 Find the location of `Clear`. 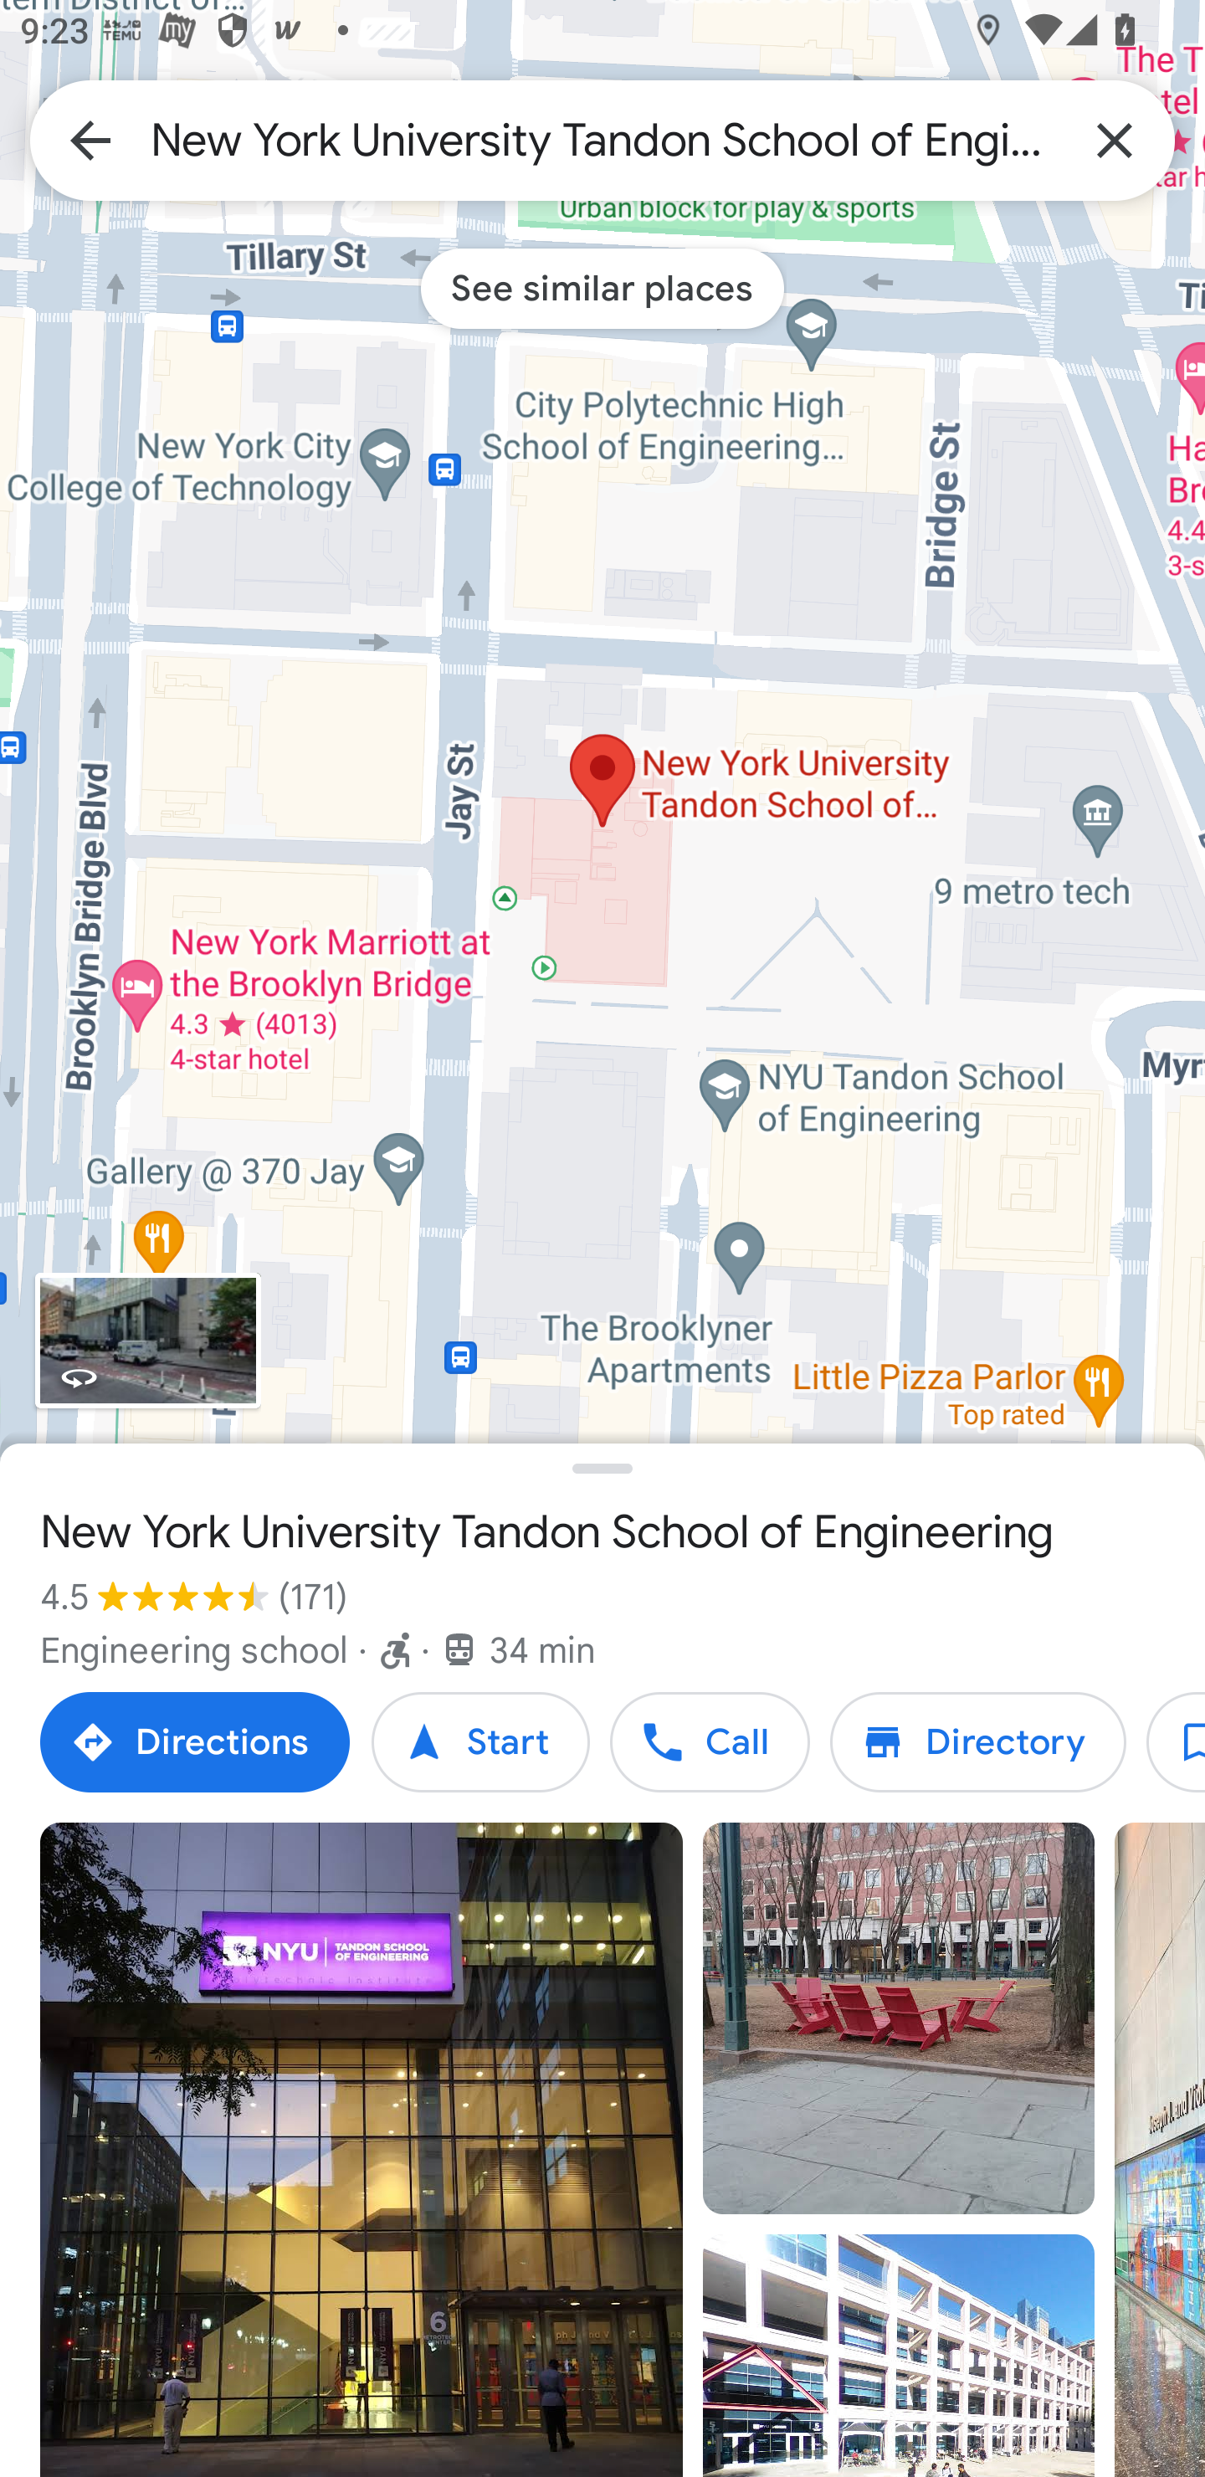

Clear is located at coordinates (1115, 139).